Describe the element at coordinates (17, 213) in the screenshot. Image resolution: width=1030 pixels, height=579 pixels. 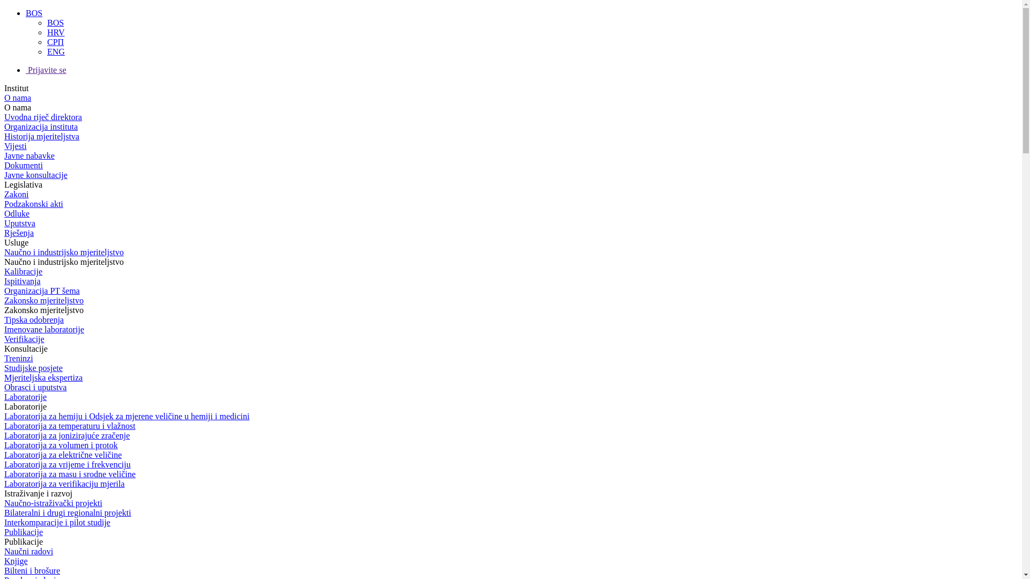
I see `Odluke` at that location.